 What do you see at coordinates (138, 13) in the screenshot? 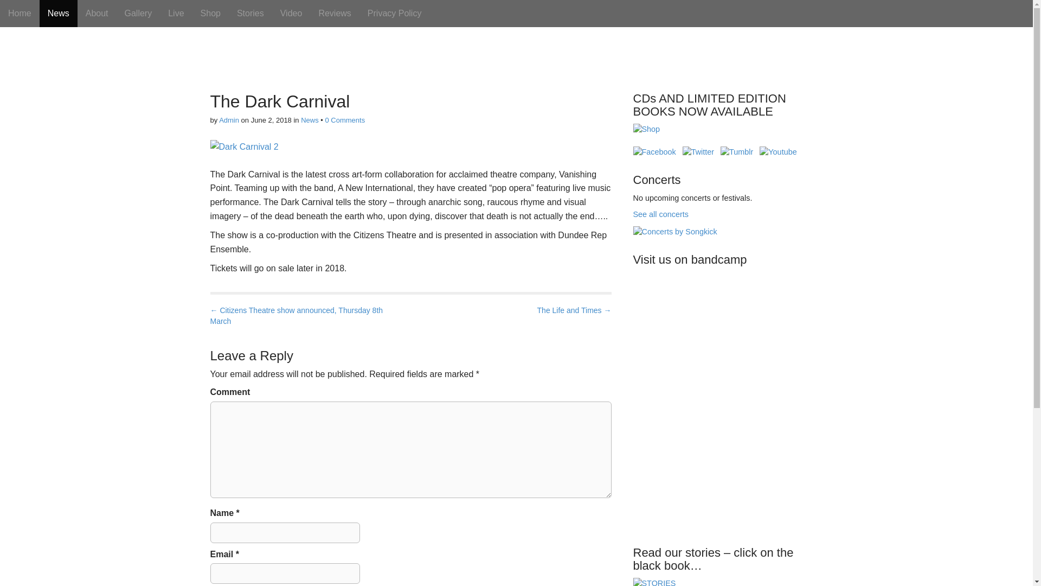
I see `Gallery` at bounding box center [138, 13].